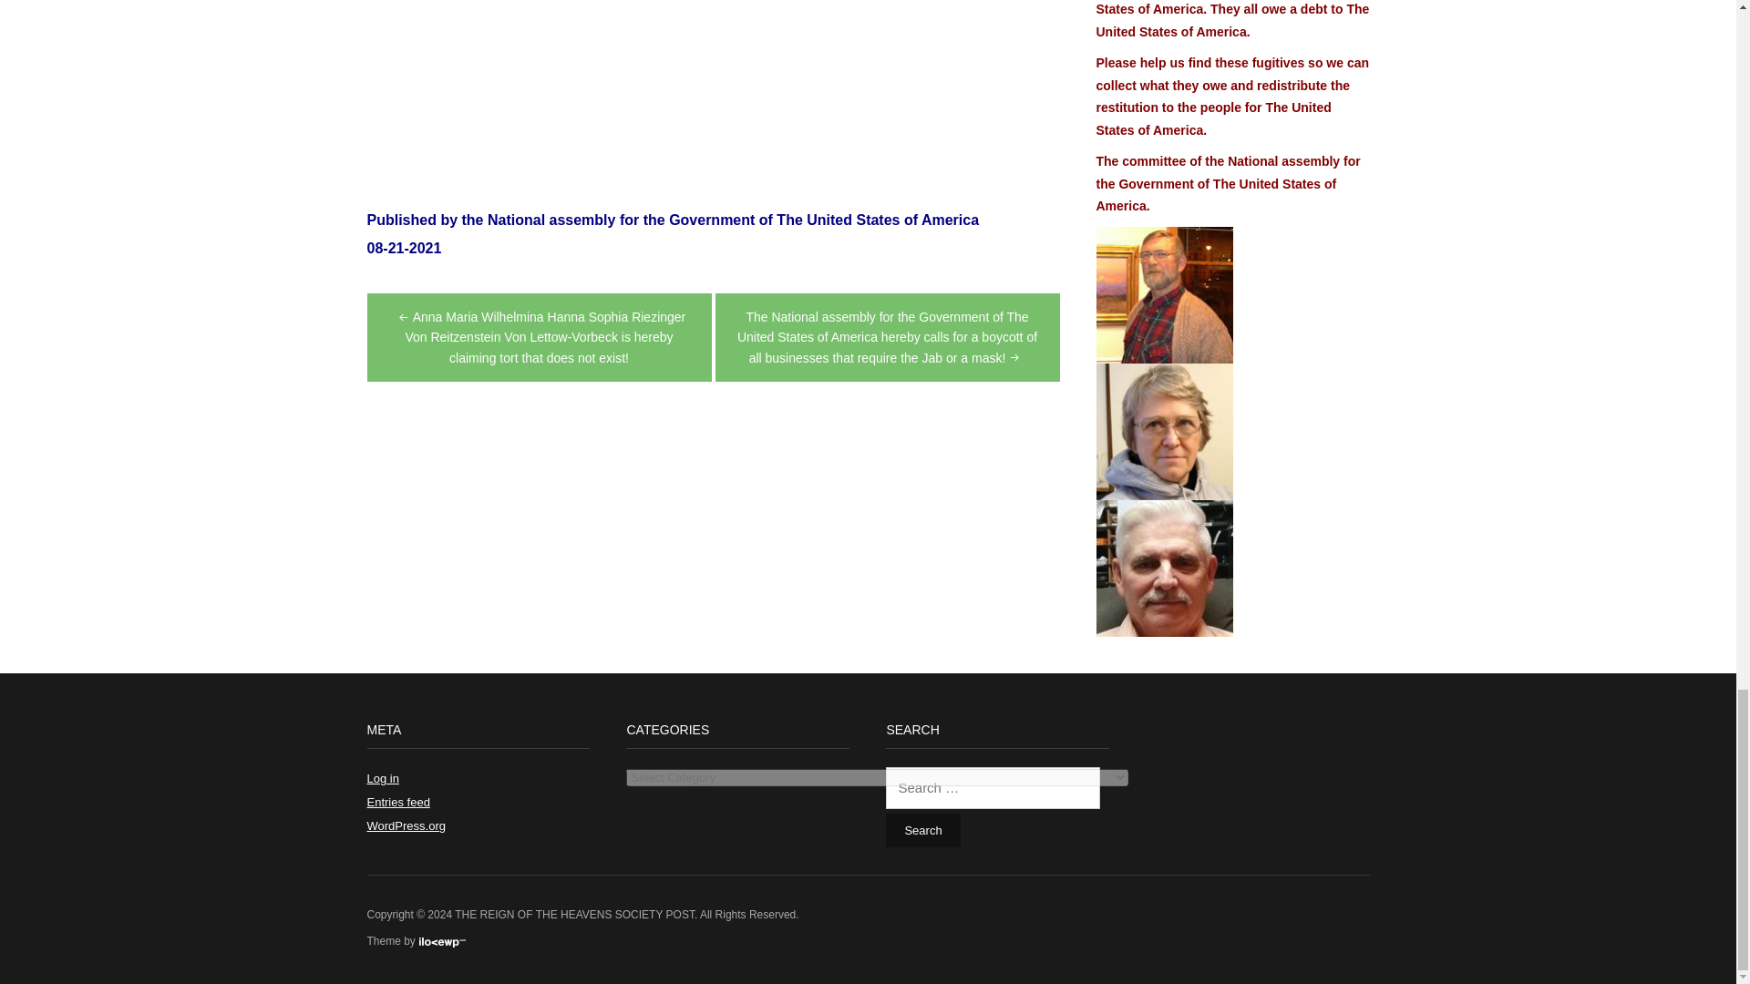  What do you see at coordinates (712, 87) in the screenshot?
I see `YouTube video player` at bounding box center [712, 87].